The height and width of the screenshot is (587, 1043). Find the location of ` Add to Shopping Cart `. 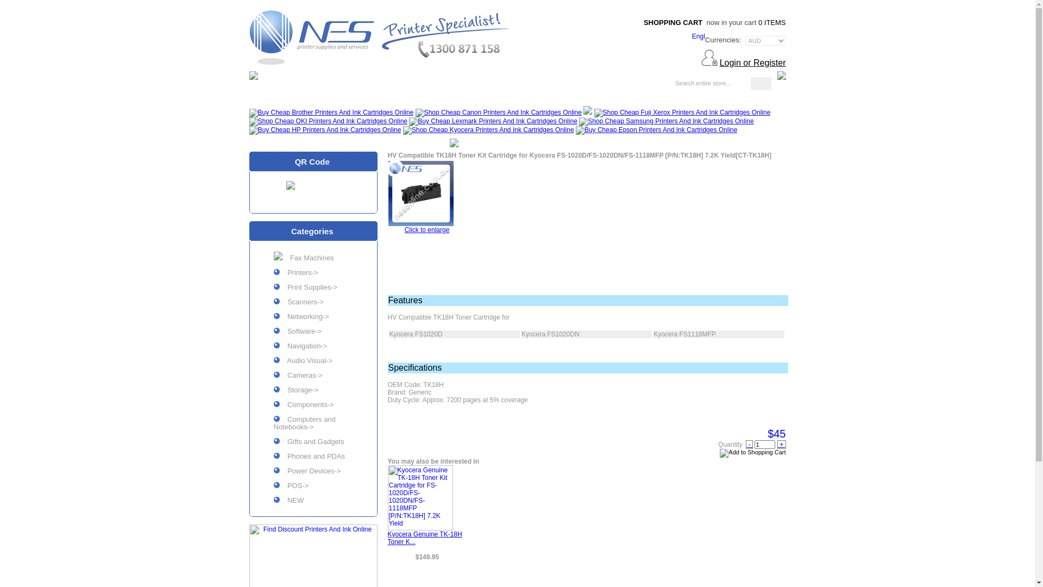

 Add to Shopping Cart  is located at coordinates (753, 453).